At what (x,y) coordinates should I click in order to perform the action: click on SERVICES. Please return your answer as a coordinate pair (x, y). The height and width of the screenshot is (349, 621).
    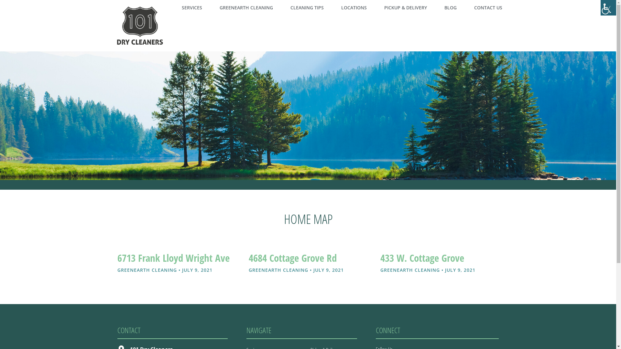
    Looking at the image, I should click on (192, 8).